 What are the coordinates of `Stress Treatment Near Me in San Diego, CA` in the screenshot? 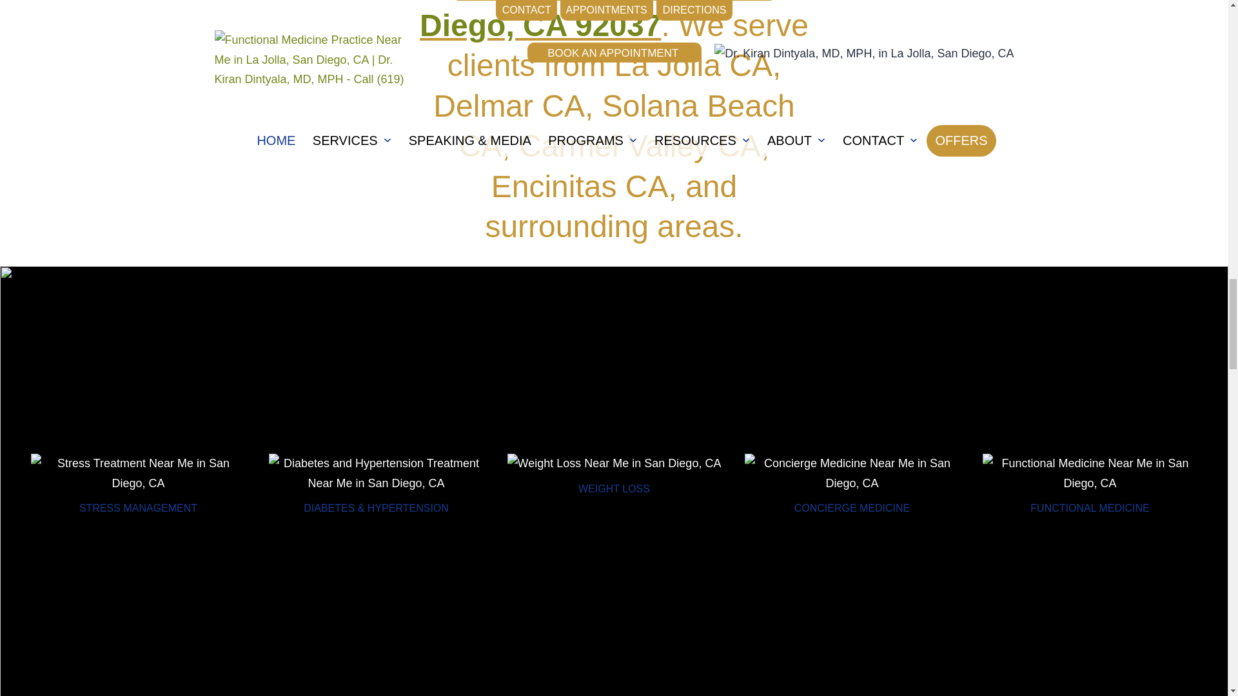 It's located at (138, 473).